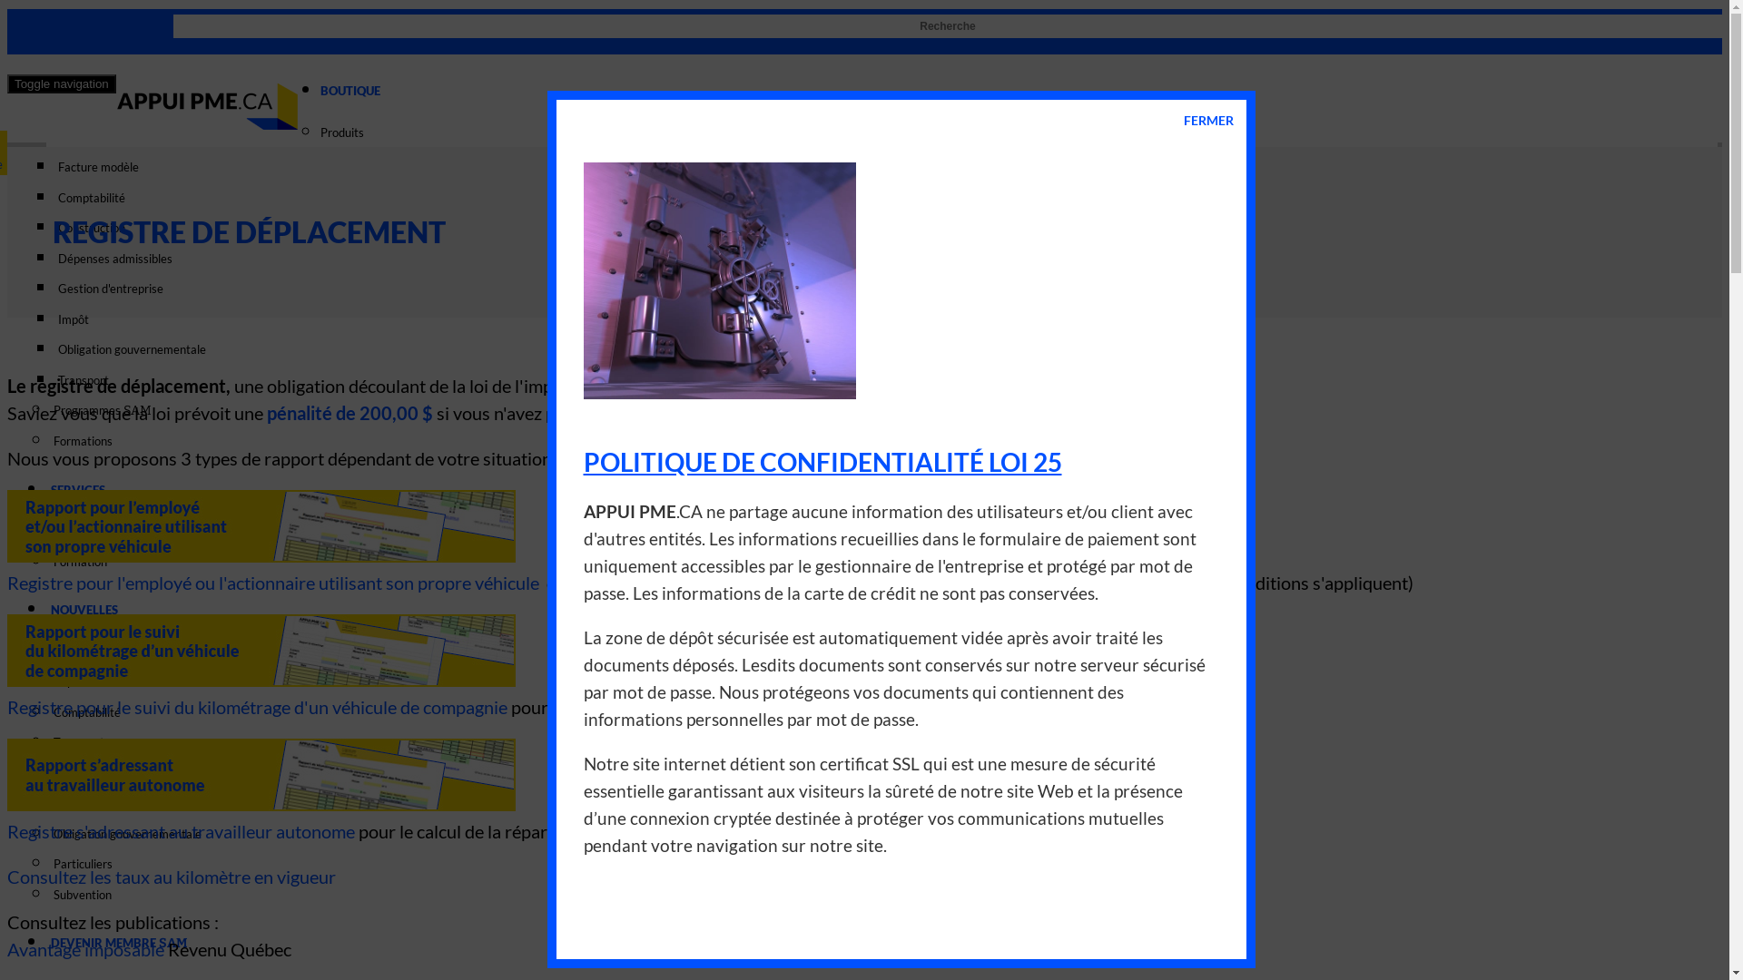  Describe the element at coordinates (882, 563) in the screenshot. I see `Formation` at that location.